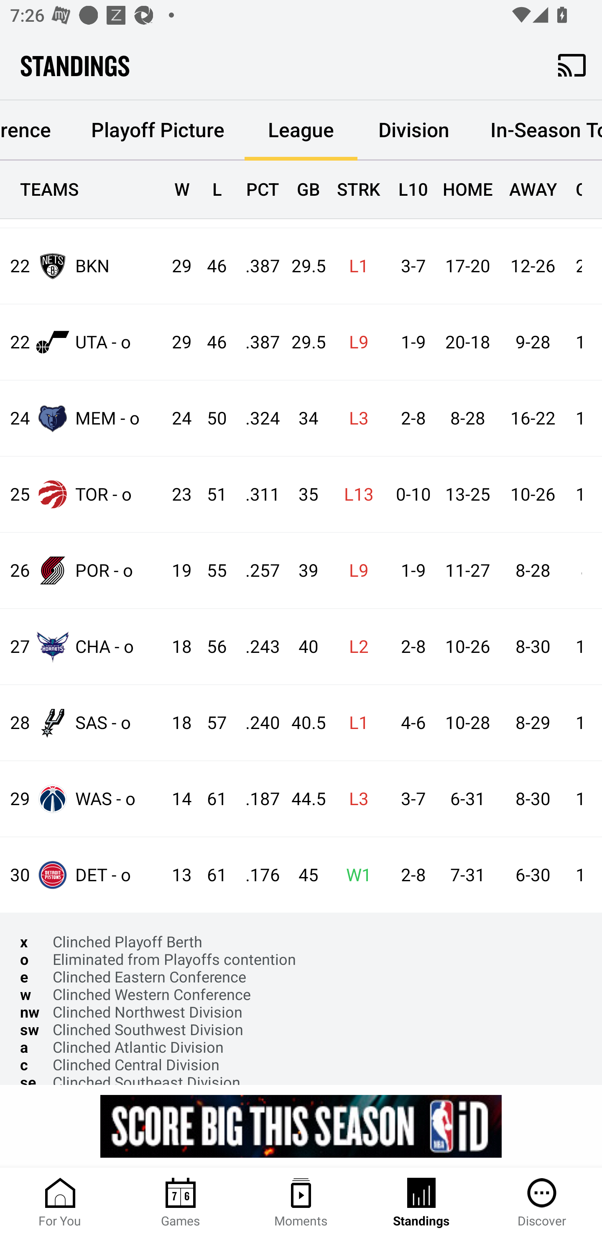 This screenshot has width=602, height=1238. What do you see at coordinates (210, 342) in the screenshot?
I see `46` at bounding box center [210, 342].